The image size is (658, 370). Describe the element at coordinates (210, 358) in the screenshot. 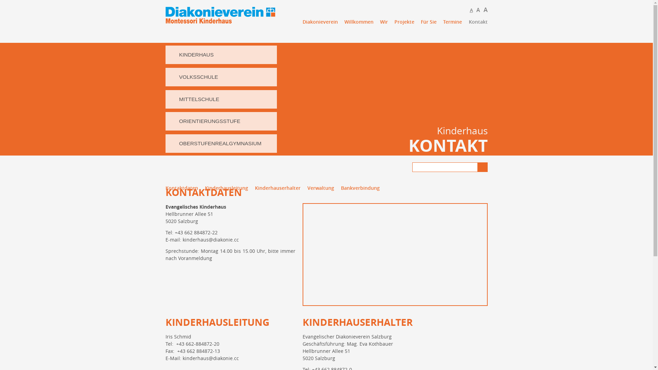

I see `kinderhaus@diakonie.cc` at that location.